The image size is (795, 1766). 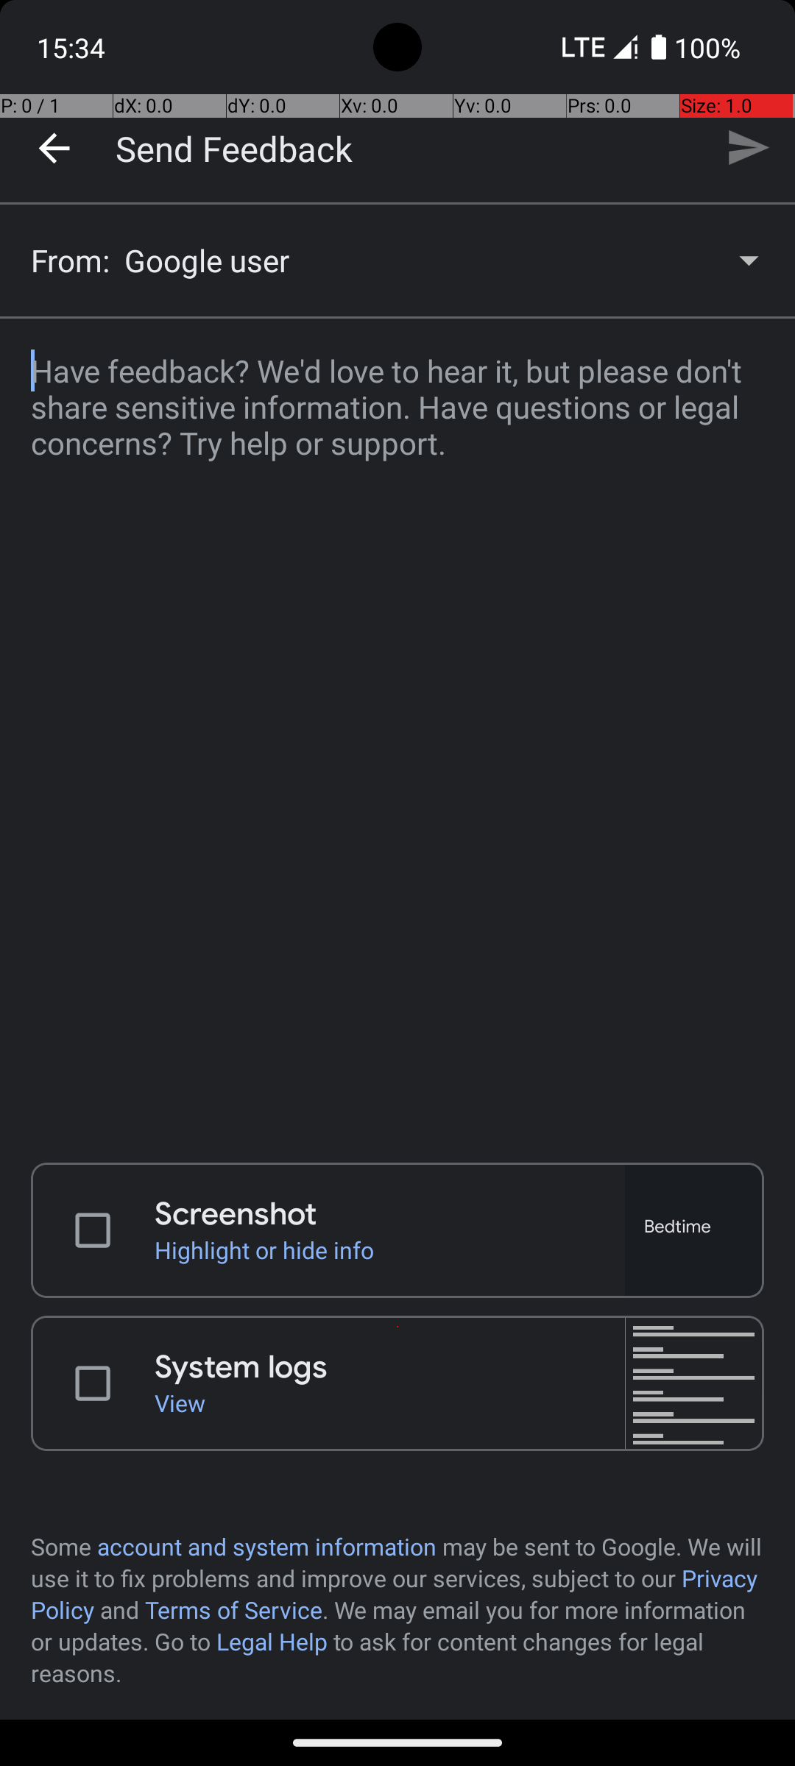 I want to click on Send Feedback, so click(x=234, y=148).